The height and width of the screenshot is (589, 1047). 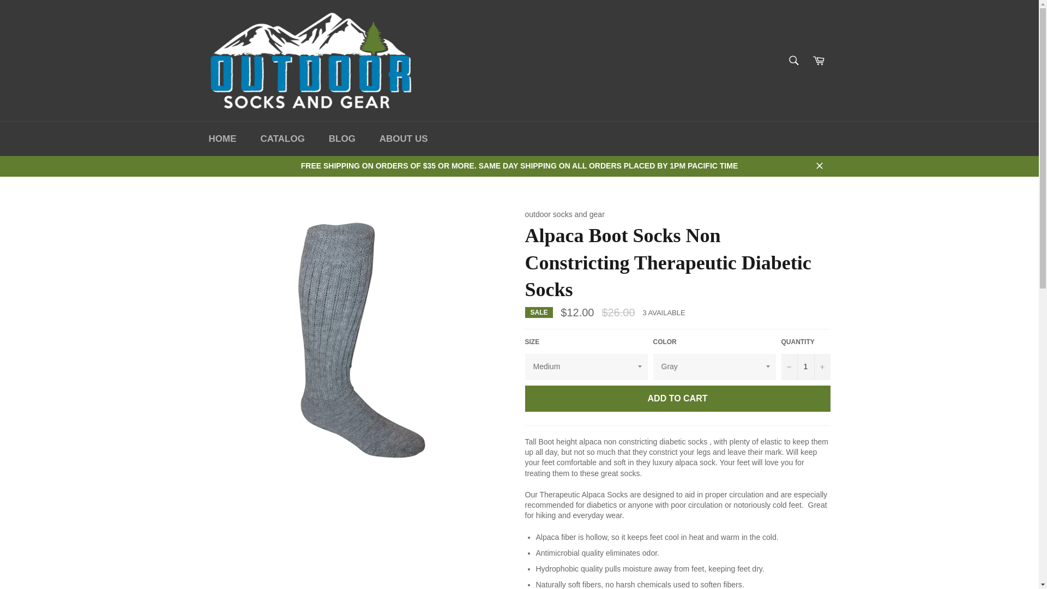 What do you see at coordinates (342, 139) in the screenshot?
I see `BLOG` at bounding box center [342, 139].